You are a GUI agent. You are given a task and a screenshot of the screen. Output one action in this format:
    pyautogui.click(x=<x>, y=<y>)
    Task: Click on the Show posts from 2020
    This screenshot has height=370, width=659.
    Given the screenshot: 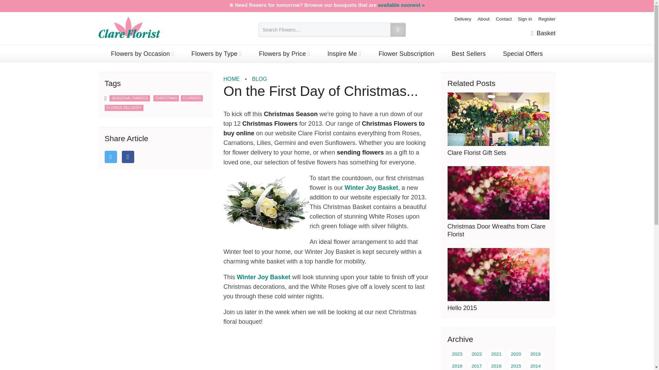 What is the action you would take?
    pyautogui.click(x=516, y=354)
    